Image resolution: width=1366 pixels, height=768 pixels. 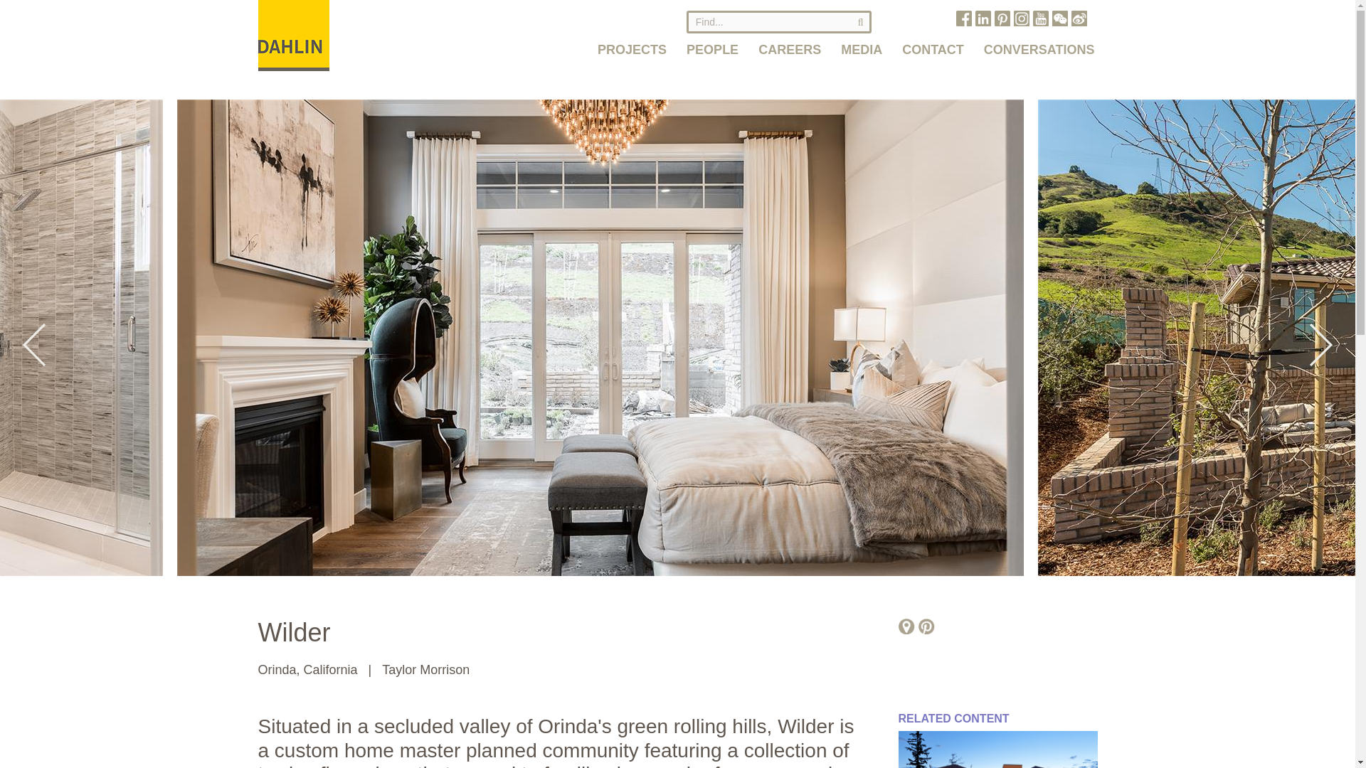 What do you see at coordinates (1039, 43) in the screenshot?
I see `CONVERSATIONS` at bounding box center [1039, 43].